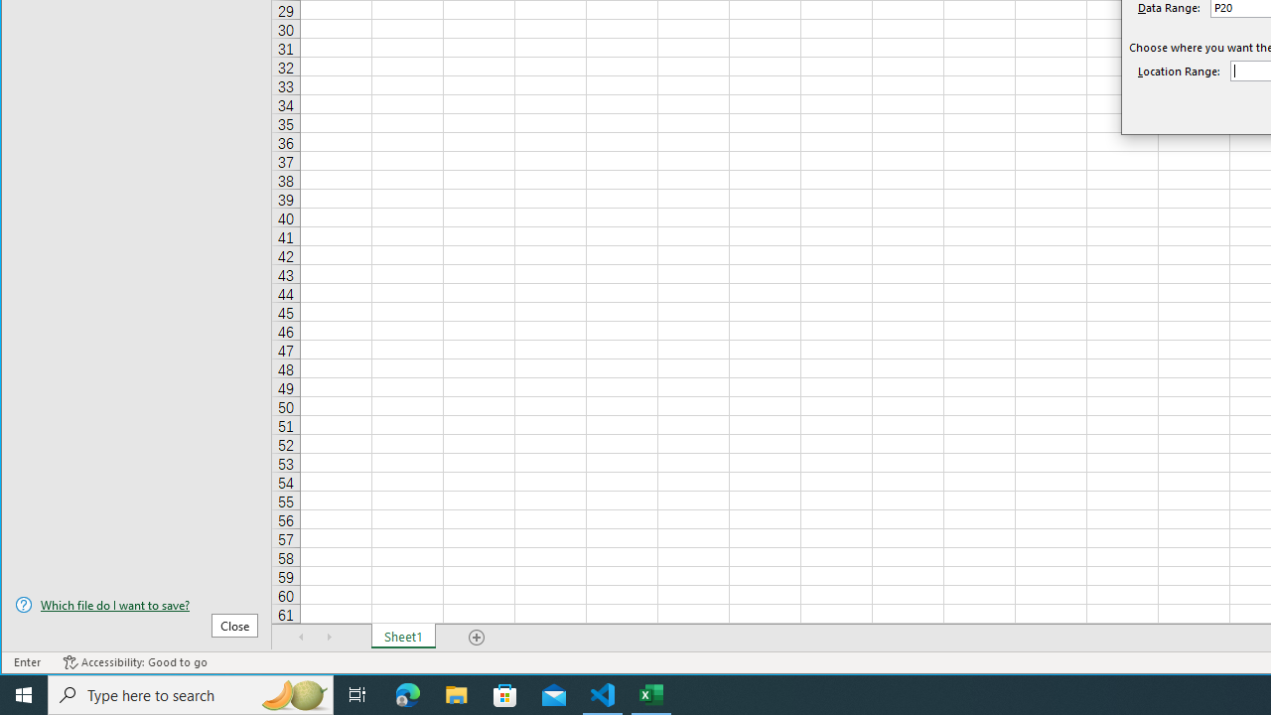 The width and height of the screenshot is (1271, 715). Describe the element at coordinates (603, 695) in the screenshot. I see `Visual Studio Code - 1 running window` at that location.